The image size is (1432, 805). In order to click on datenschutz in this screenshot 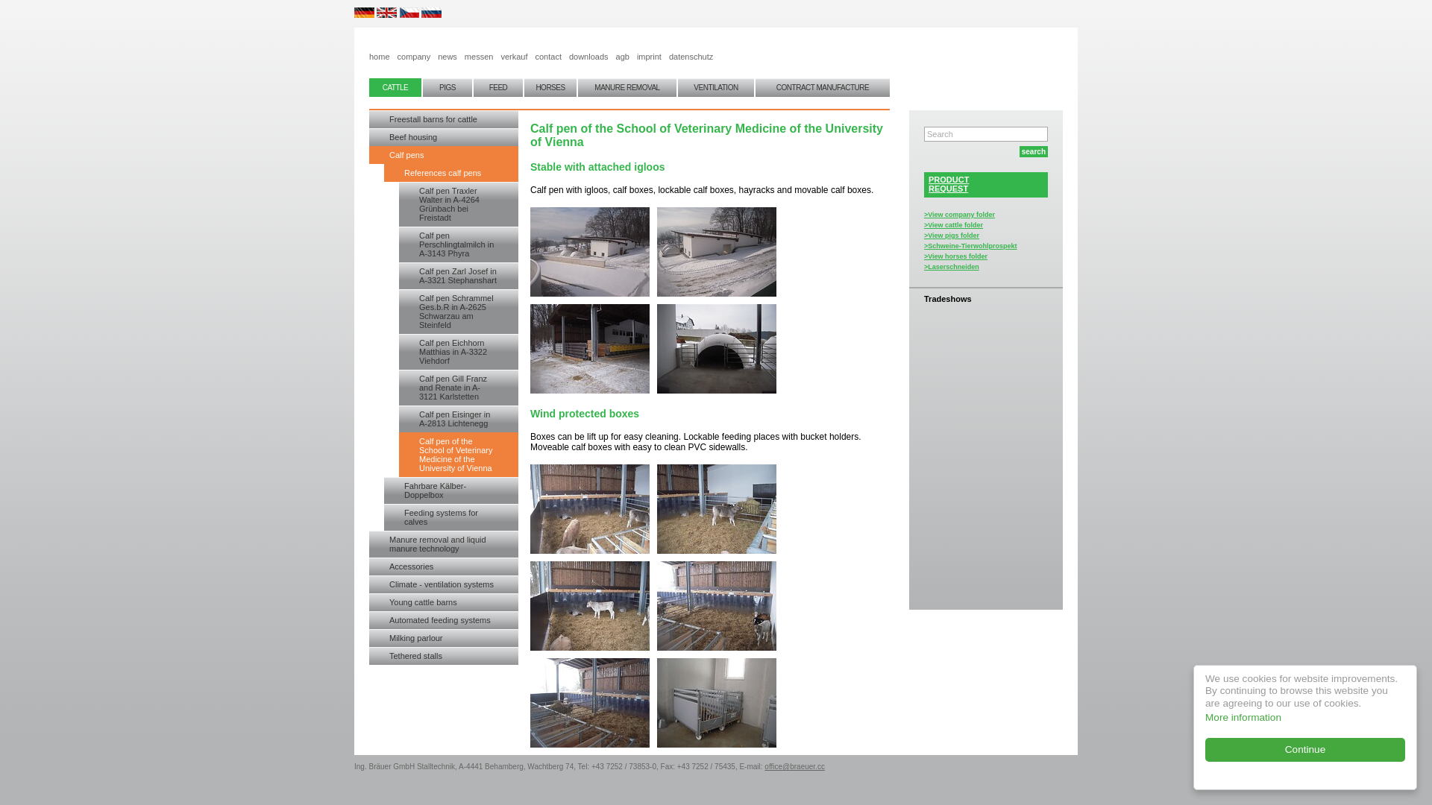, I will do `click(694, 44)`.